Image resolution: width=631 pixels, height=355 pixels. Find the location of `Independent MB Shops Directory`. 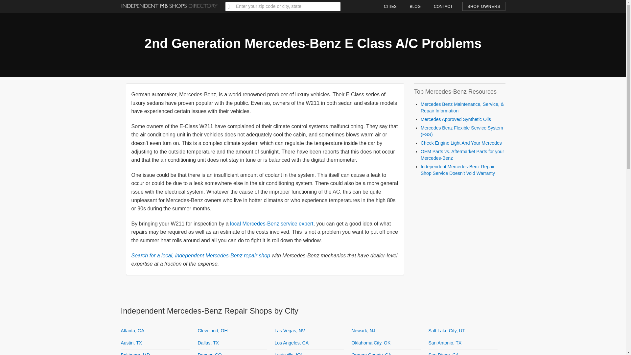

Independent MB Shops Directory is located at coordinates (170, 3).